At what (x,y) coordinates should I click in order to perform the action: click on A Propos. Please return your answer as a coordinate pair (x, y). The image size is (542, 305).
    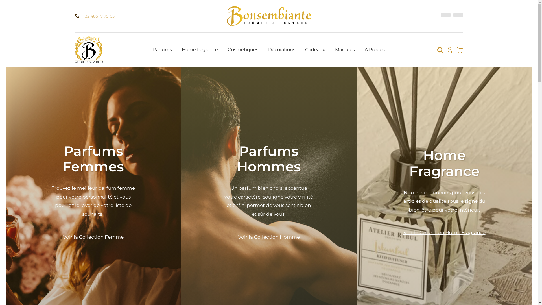
    Looking at the image, I should click on (375, 50).